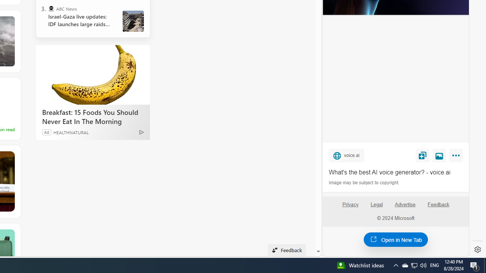 The width and height of the screenshot is (486, 273). I want to click on Breakfast: 15 Foods You Should Never Eat In The Morning, so click(93, 116).